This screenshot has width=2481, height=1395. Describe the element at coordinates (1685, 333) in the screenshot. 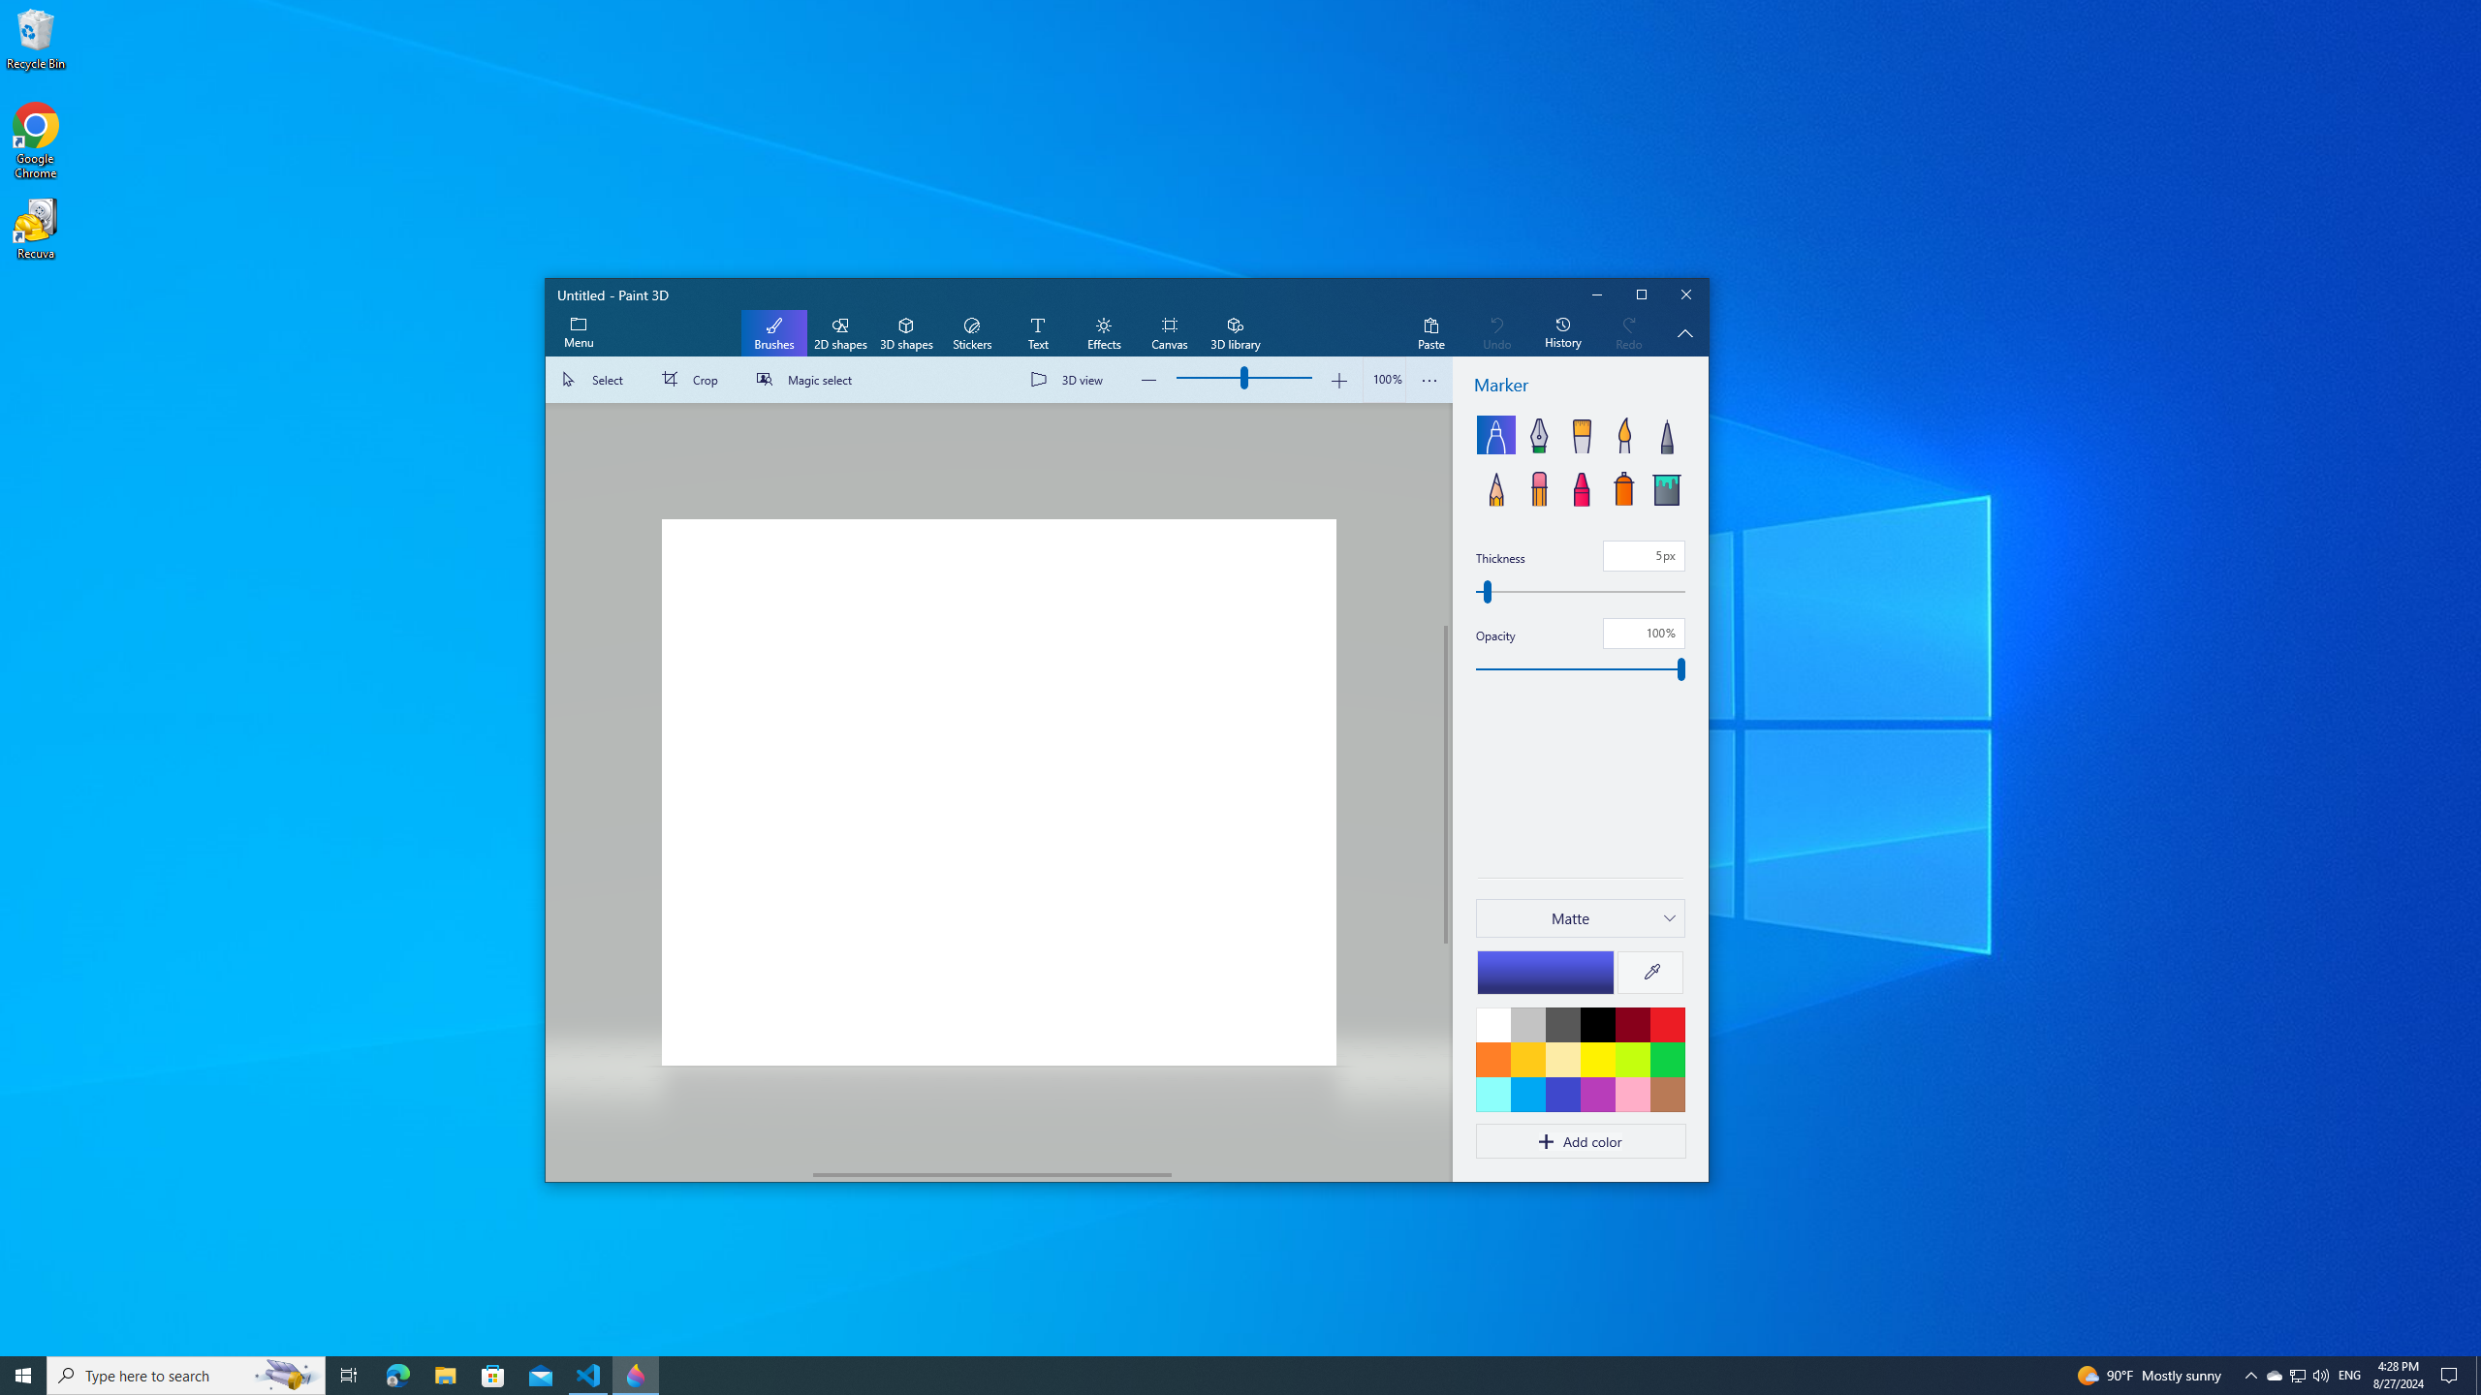

I see `Hide description` at that location.